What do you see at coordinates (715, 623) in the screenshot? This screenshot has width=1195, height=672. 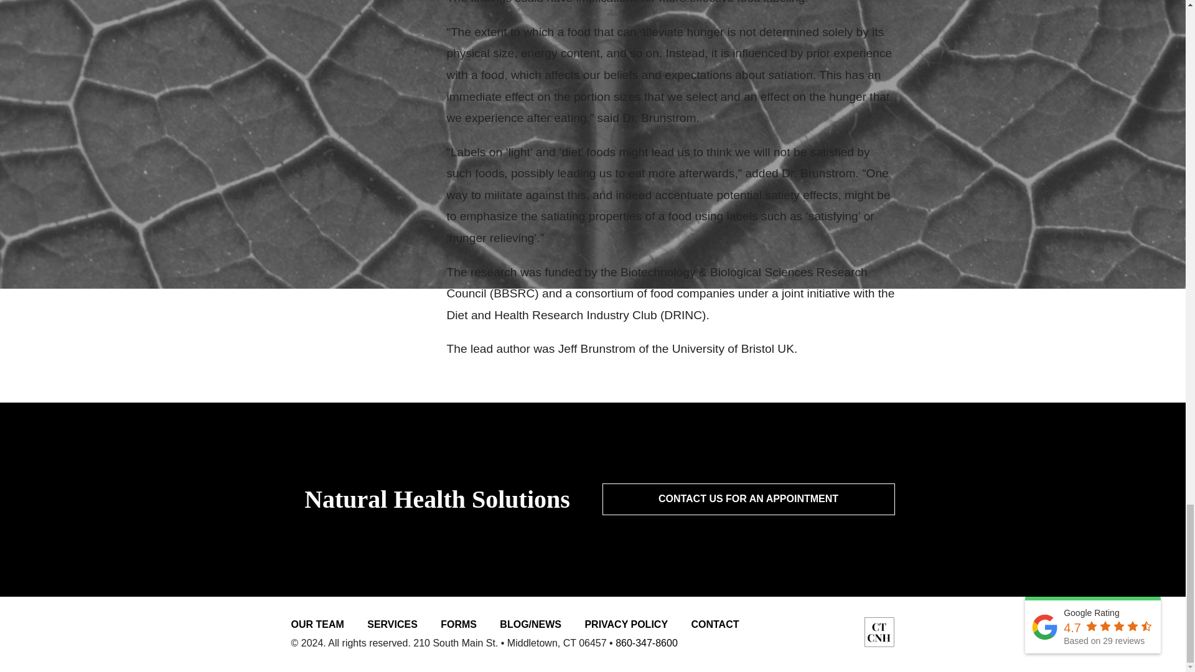 I see `CONTACT` at bounding box center [715, 623].